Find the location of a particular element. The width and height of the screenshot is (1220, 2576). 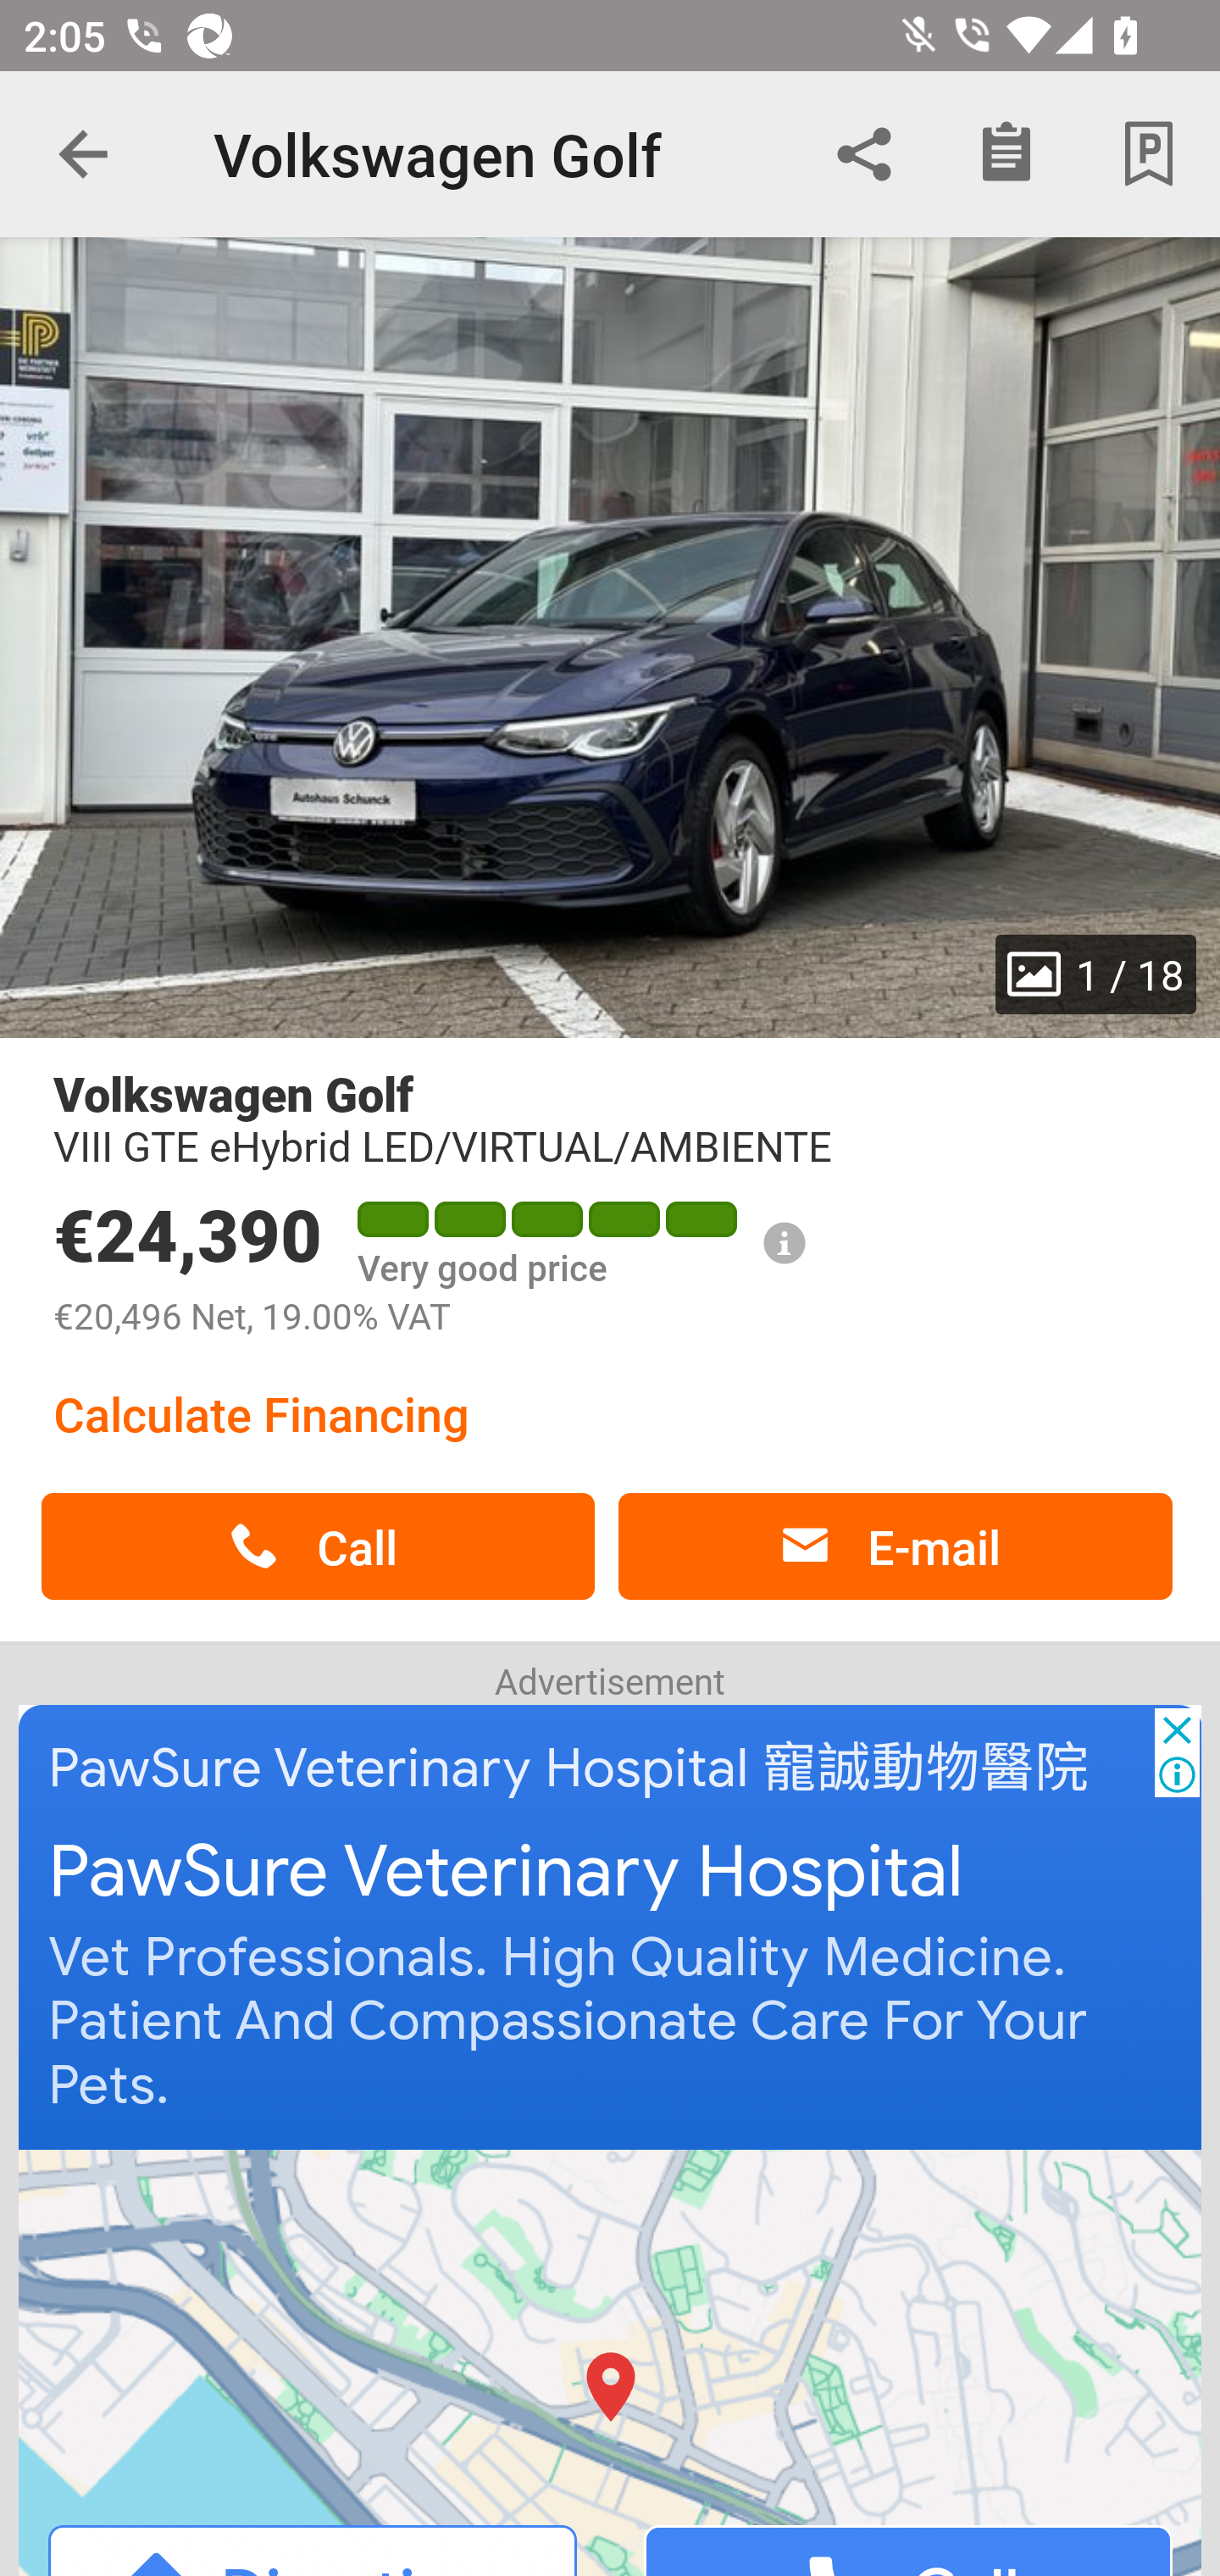

Calculate Financing is located at coordinates (261, 1413).